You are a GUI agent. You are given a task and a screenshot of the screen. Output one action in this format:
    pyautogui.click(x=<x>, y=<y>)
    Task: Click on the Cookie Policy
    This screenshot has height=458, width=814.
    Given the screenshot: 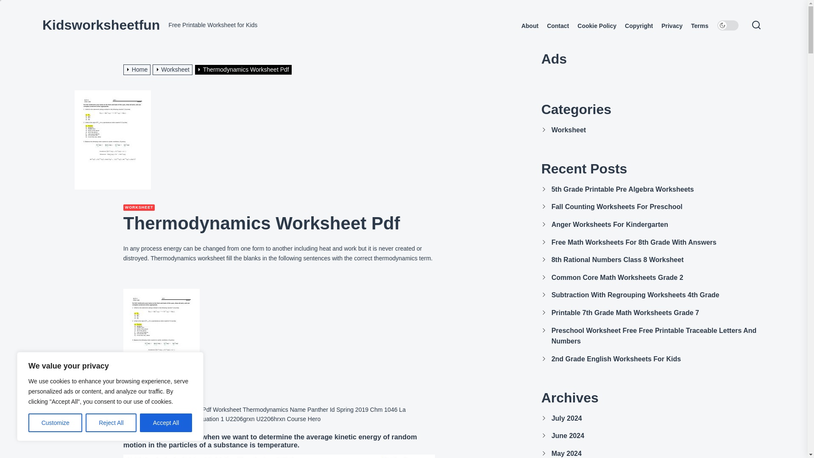 What is the action you would take?
    pyautogui.click(x=597, y=26)
    